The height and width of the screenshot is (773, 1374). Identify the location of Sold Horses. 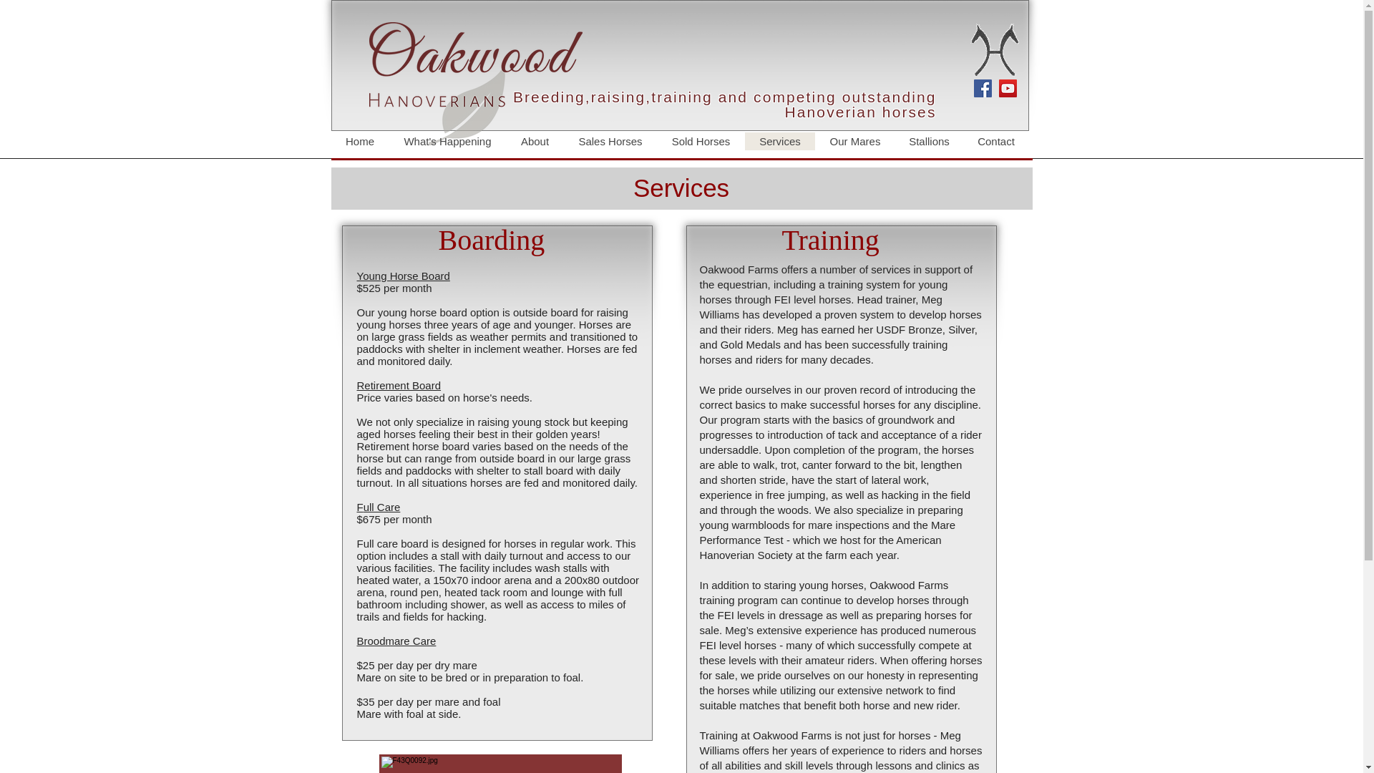
(700, 140).